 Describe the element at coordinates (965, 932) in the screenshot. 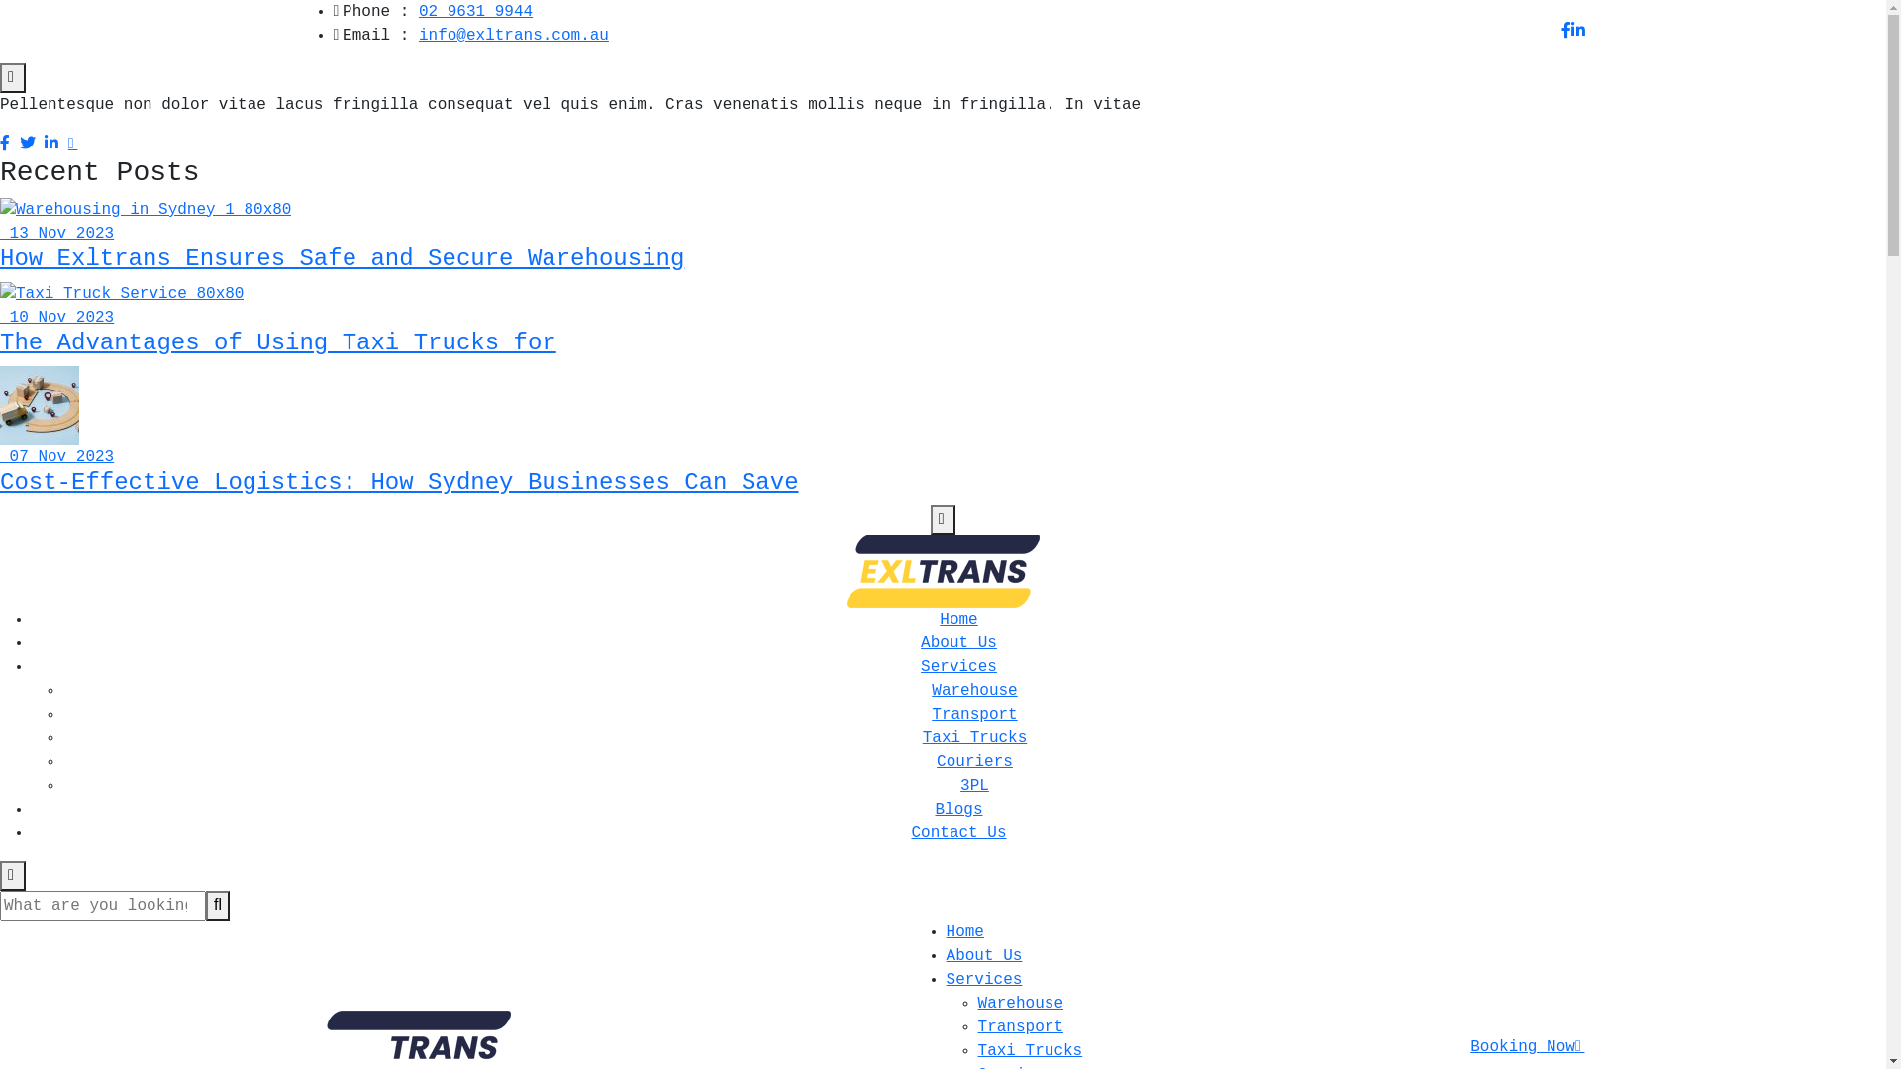

I see `Home` at that location.